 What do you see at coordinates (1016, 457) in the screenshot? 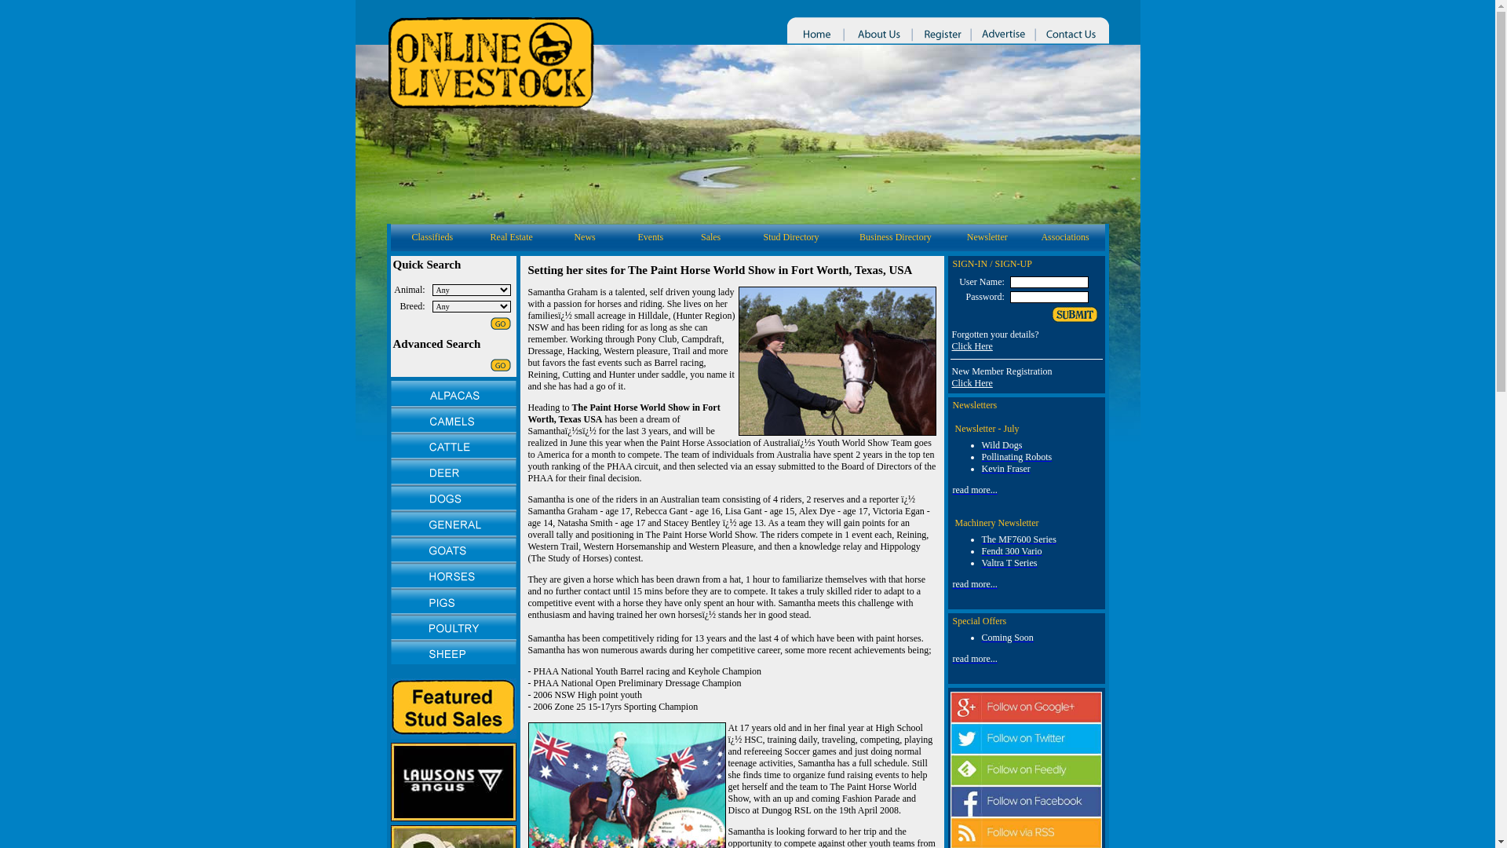
I see `Pollinating Robots` at bounding box center [1016, 457].